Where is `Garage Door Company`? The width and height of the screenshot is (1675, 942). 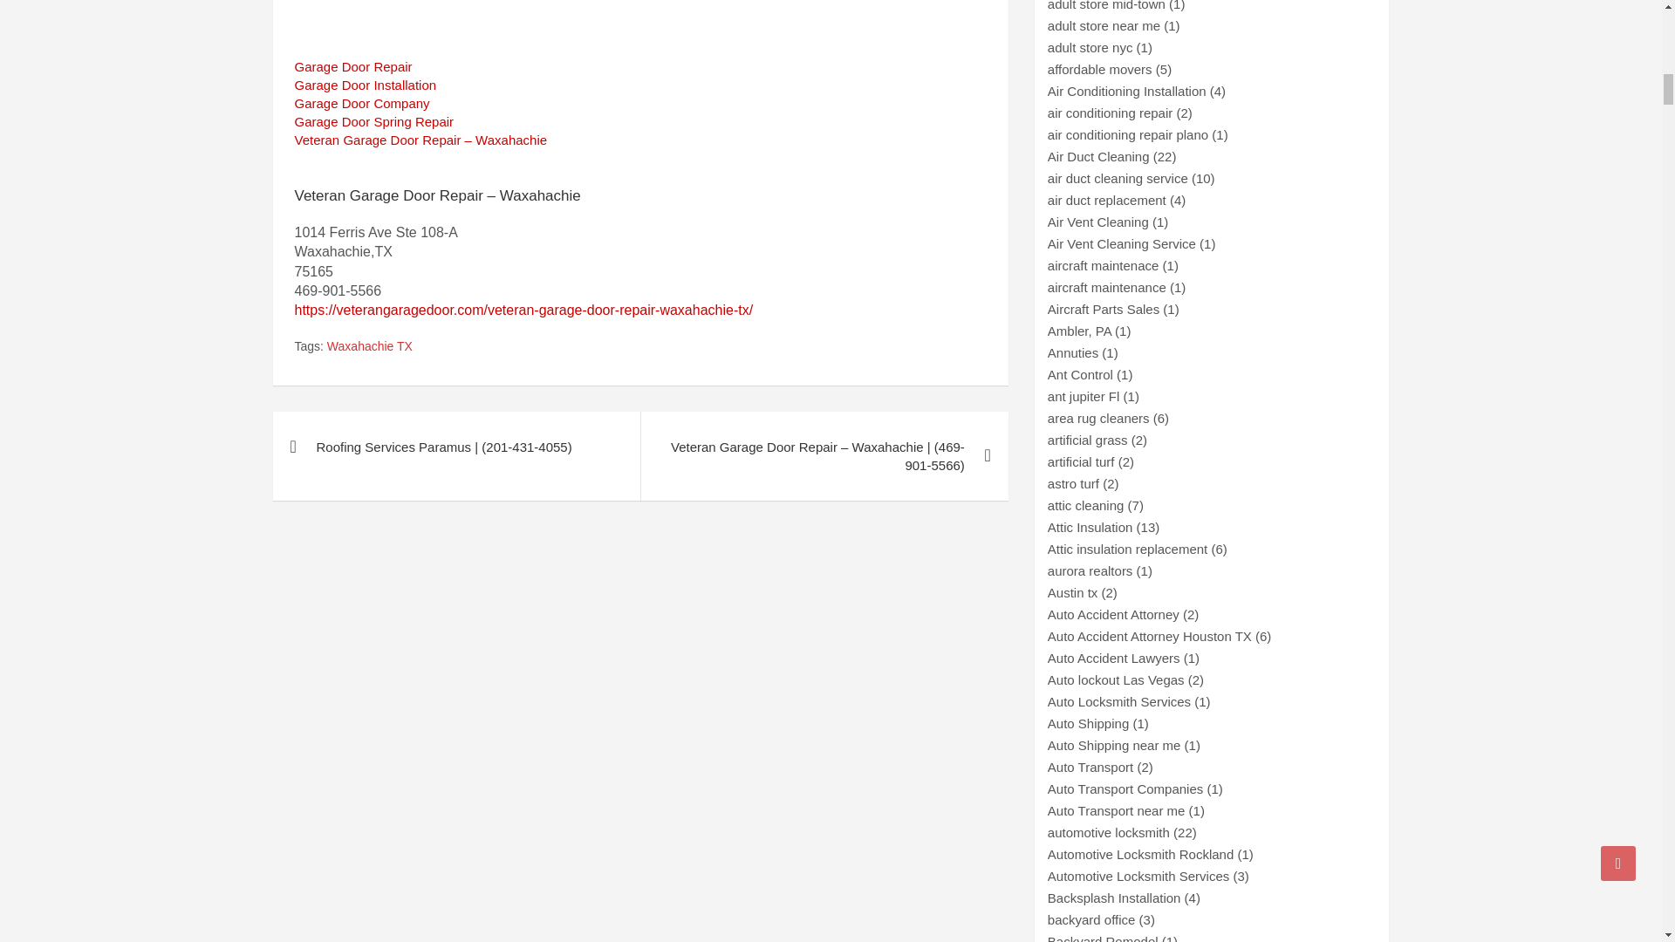
Garage Door Company is located at coordinates (362, 103).